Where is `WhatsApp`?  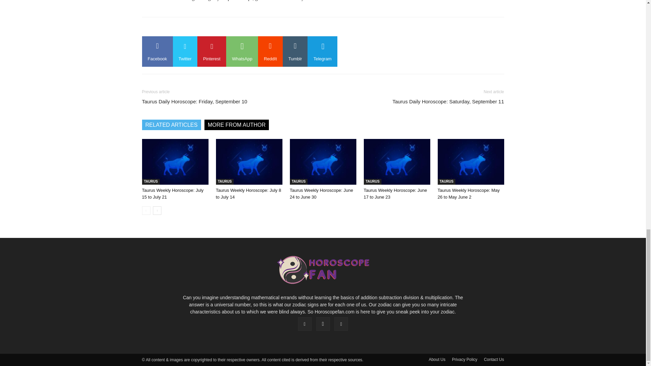 WhatsApp is located at coordinates (242, 51).